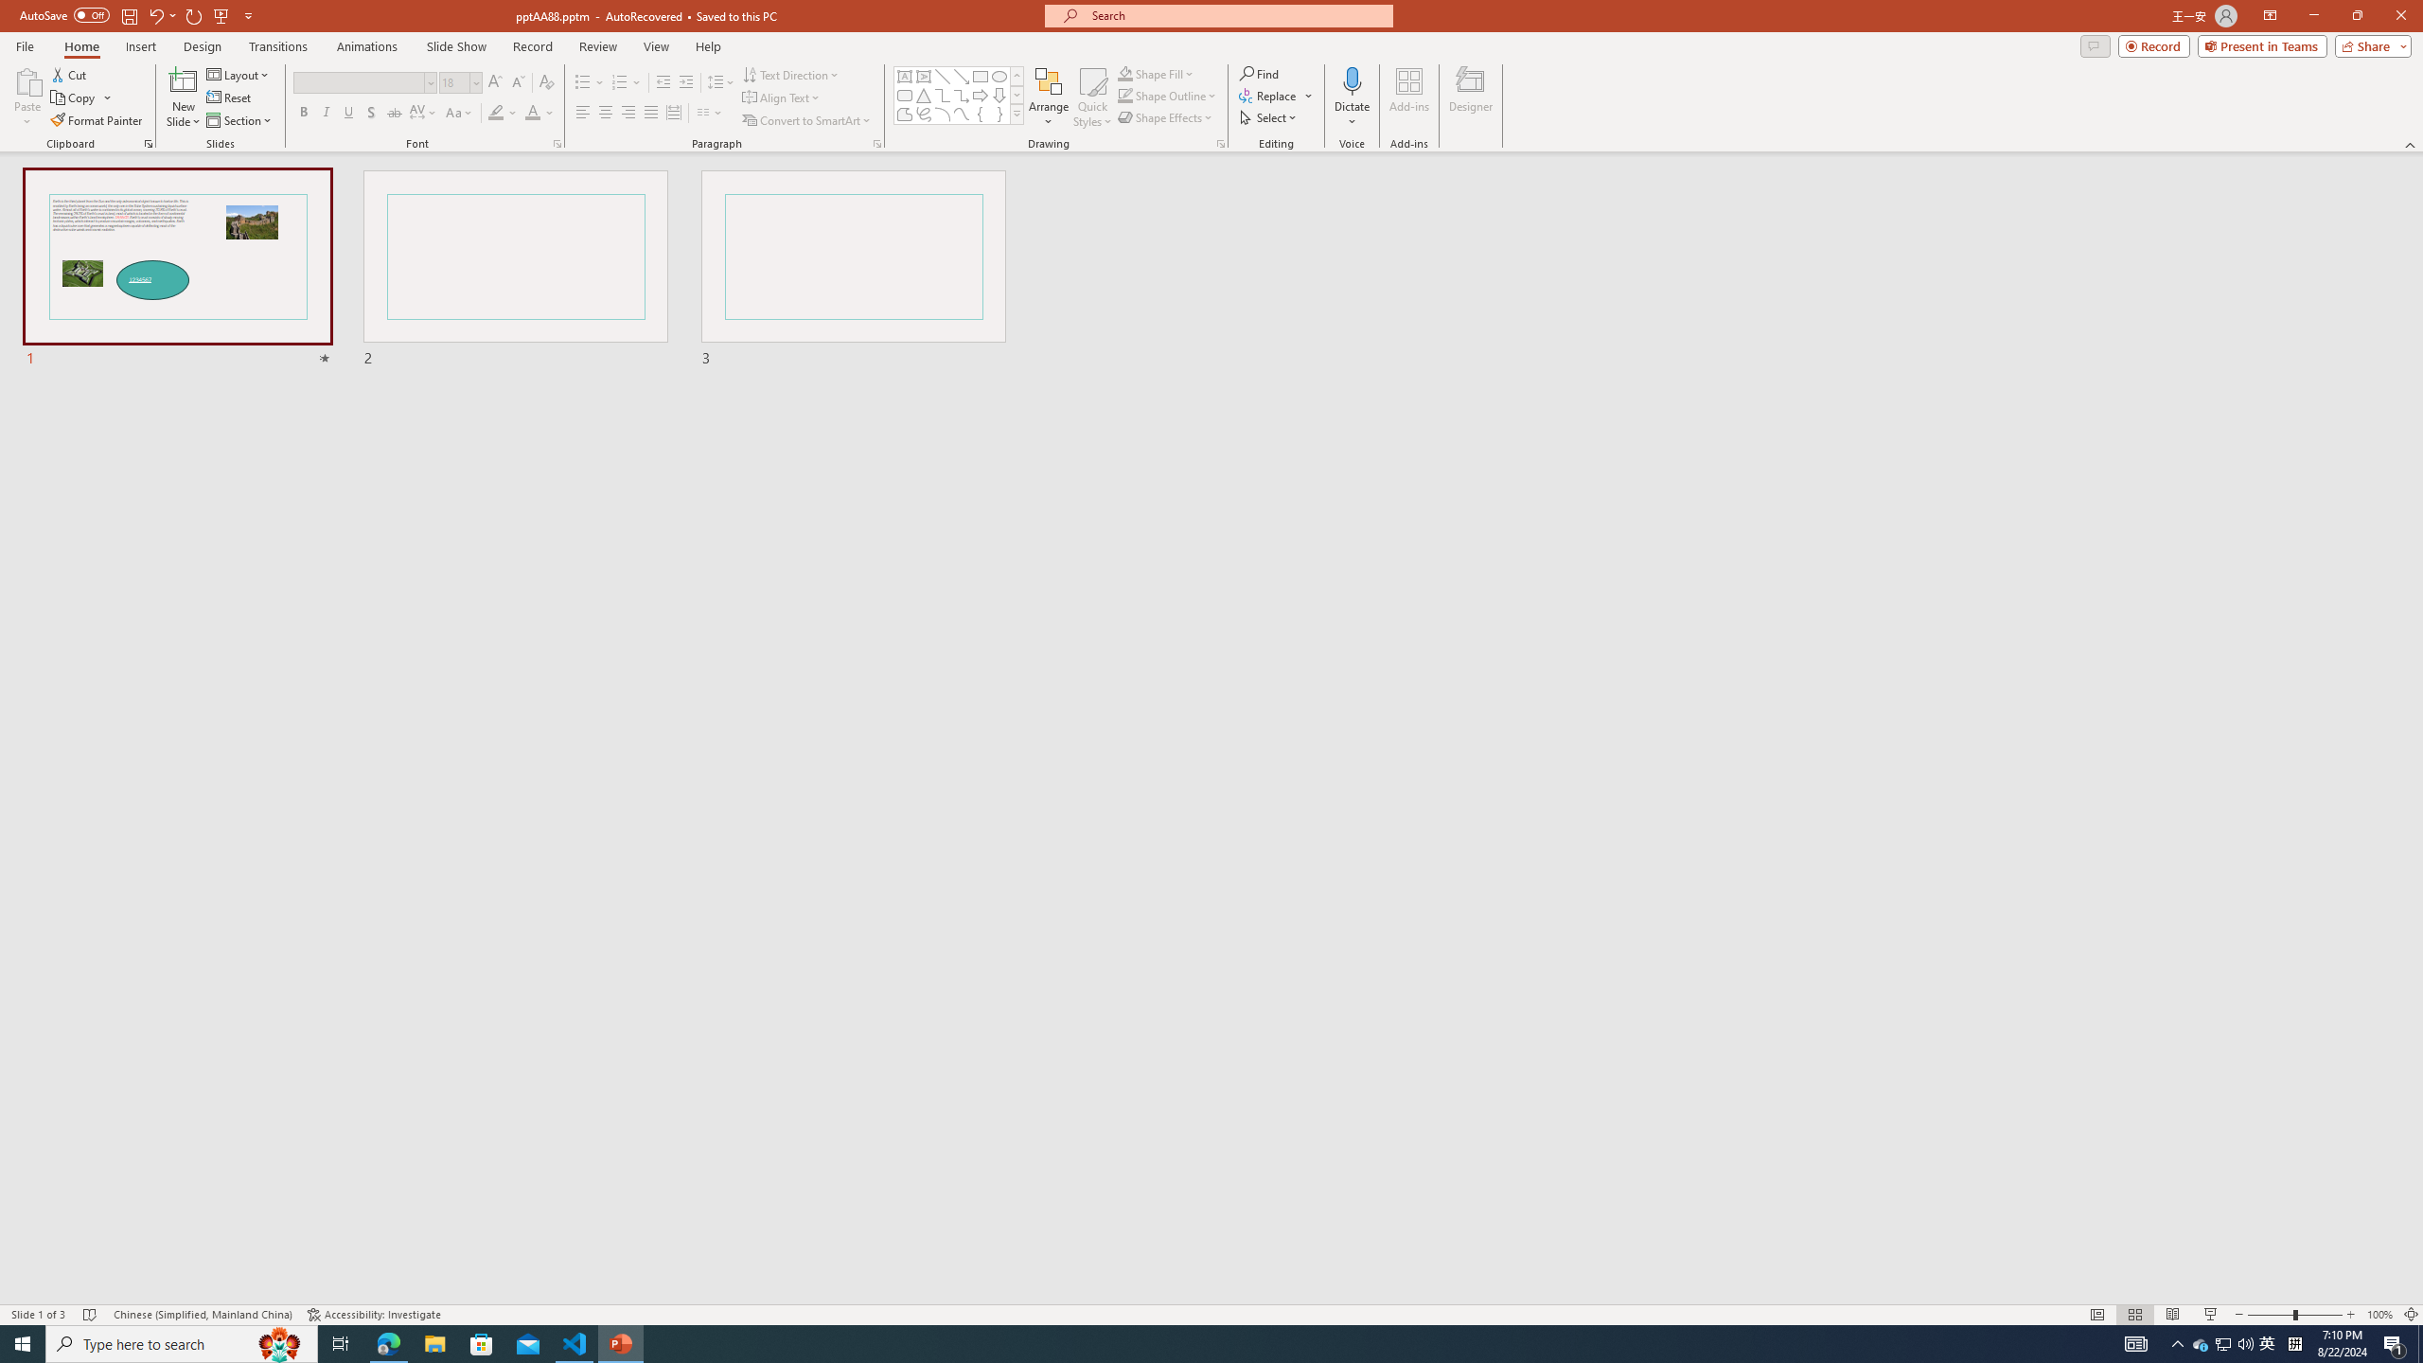 This screenshot has width=2423, height=1363. What do you see at coordinates (230, 98) in the screenshot?
I see `Reset` at bounding box center [230, 98].